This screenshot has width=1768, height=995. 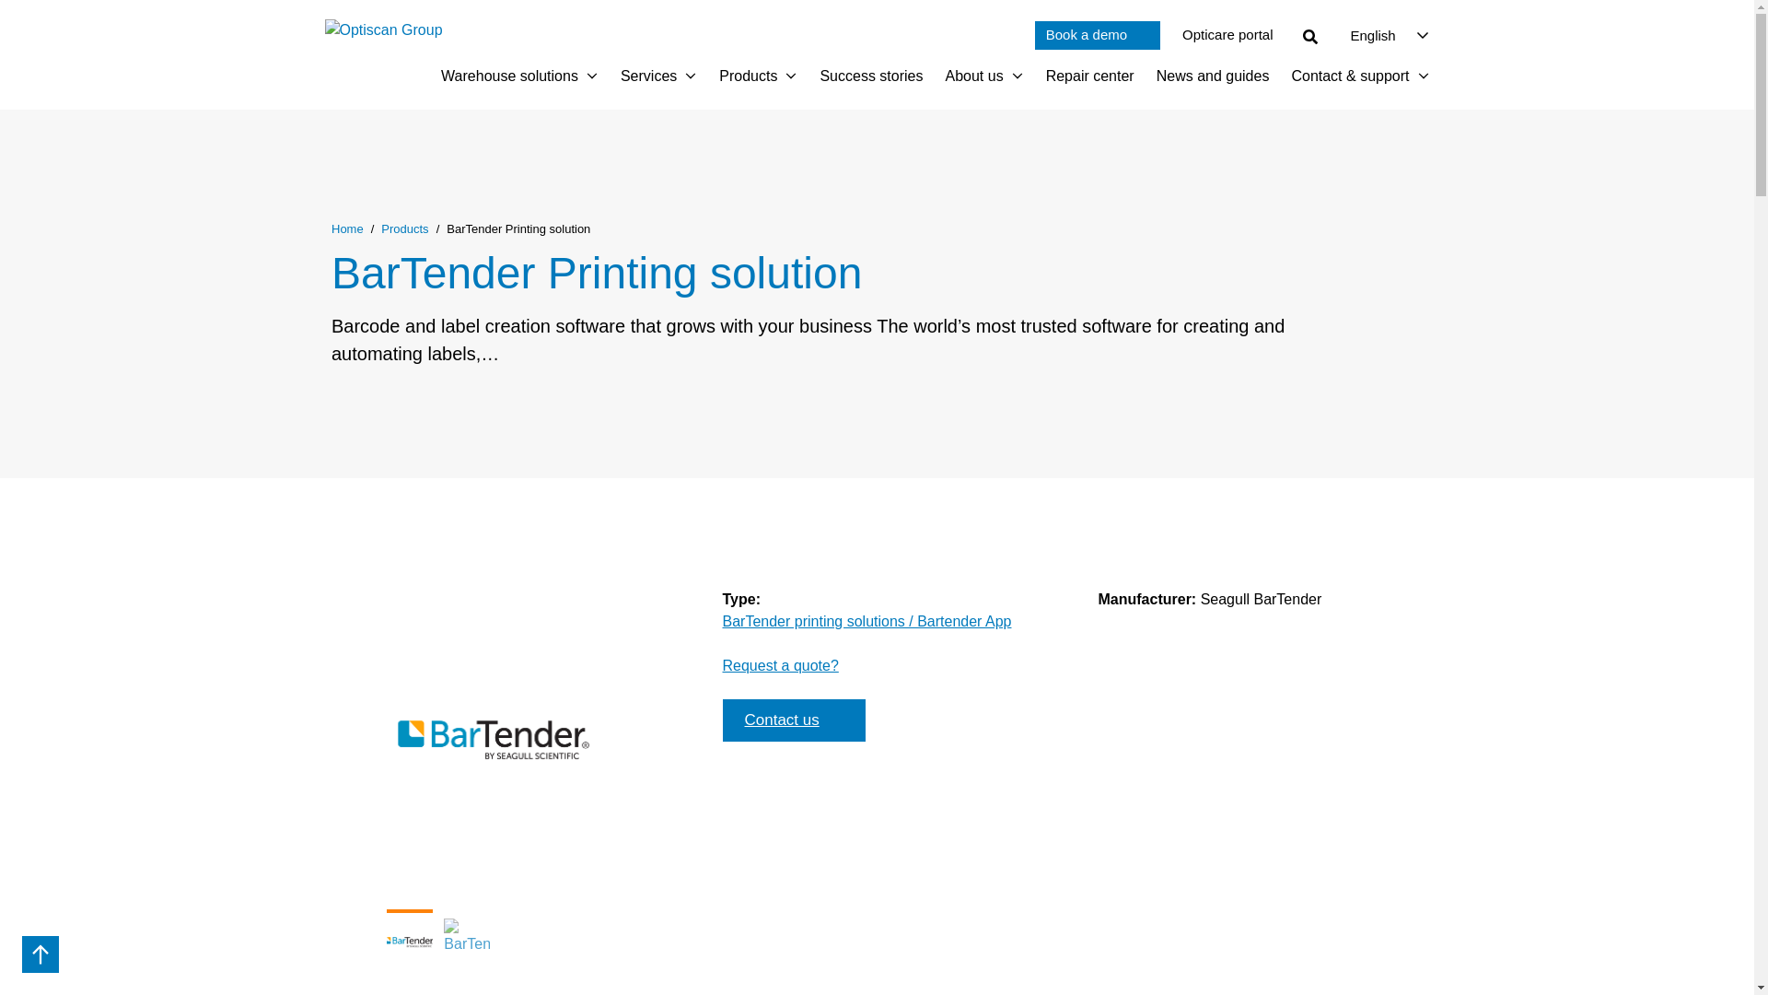 I want to click on Warehouse solutions, so click(x=591, y=76).